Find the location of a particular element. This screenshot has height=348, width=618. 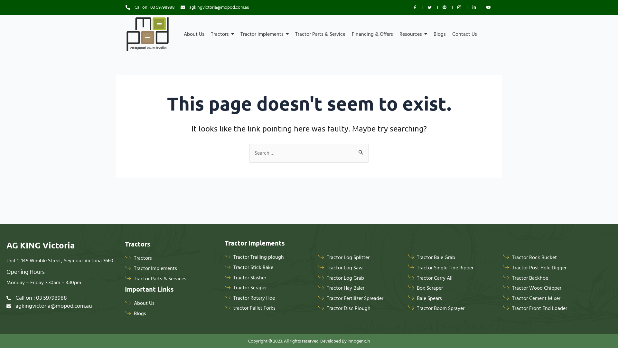

Tractor Trailing plough is located at coordinates (268, 257).